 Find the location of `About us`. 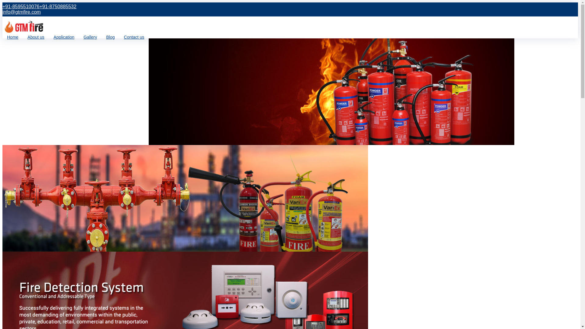

About us is located at coordinates (35, 37).